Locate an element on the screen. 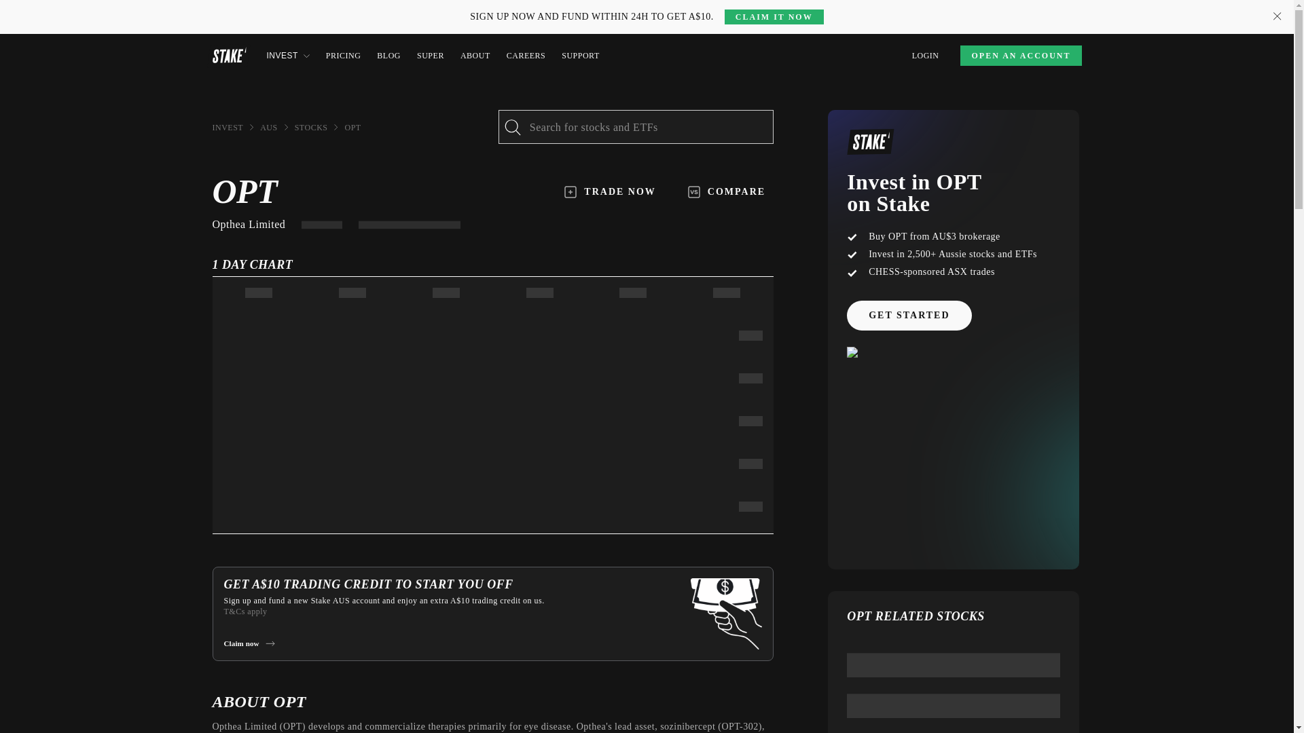  INVEST is located at coordinates (287, 56).